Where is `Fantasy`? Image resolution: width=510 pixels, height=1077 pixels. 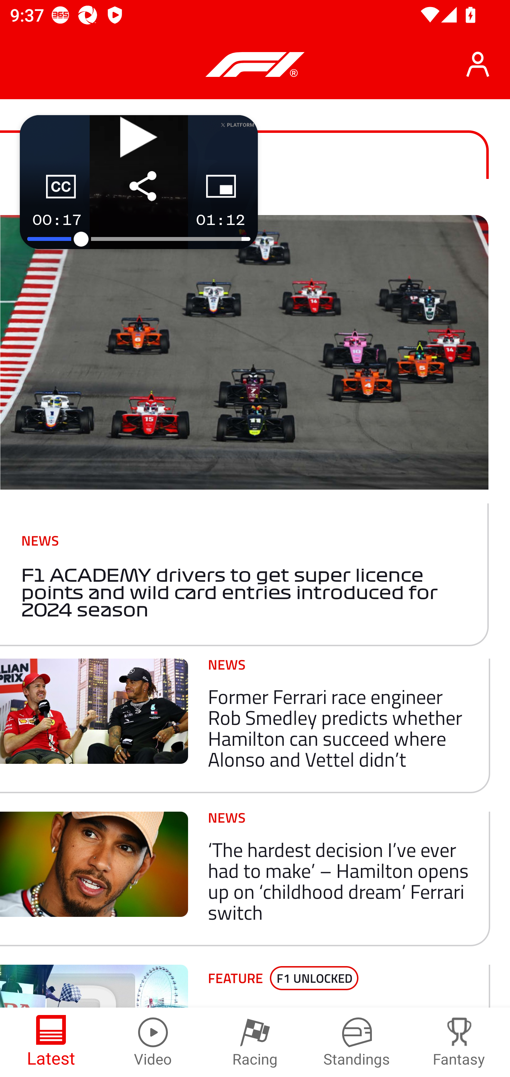 Fantasy is located at coordinates (459, 1042).